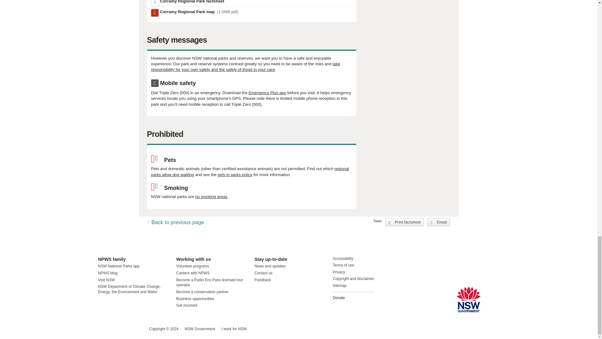 The width and height of the screenshot is (602, 339). What do you see at coordinates (192, 2) in the screenshot?
I see `Print-friendly version of these webpages` at bounding box center [192, 2].